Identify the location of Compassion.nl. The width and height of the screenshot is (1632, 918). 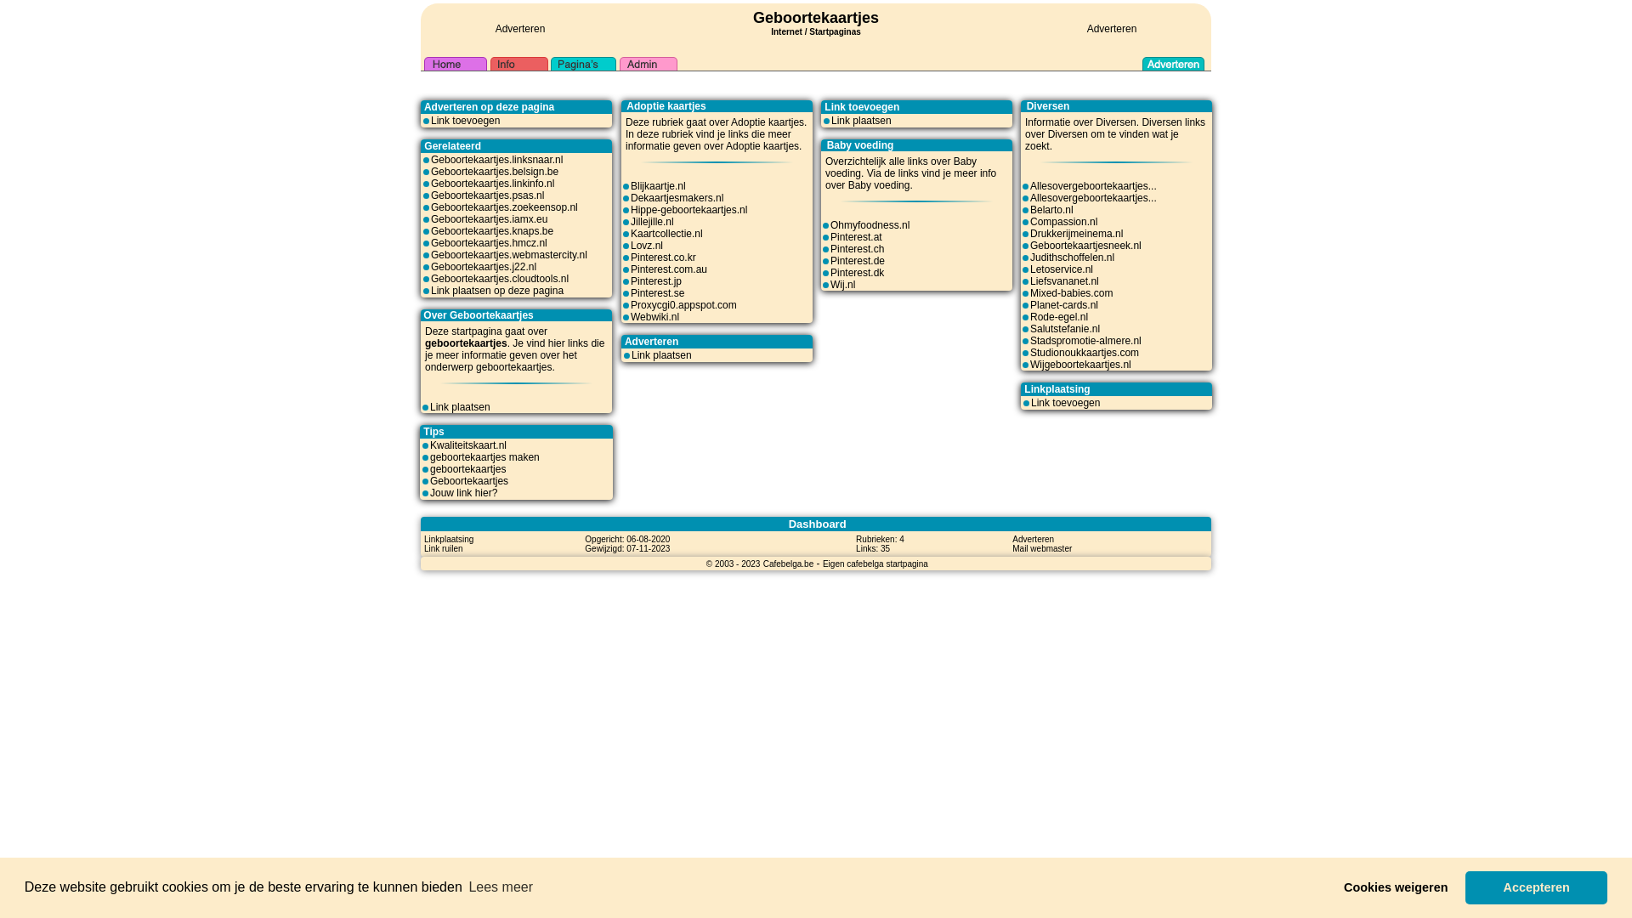
(1064, 222).